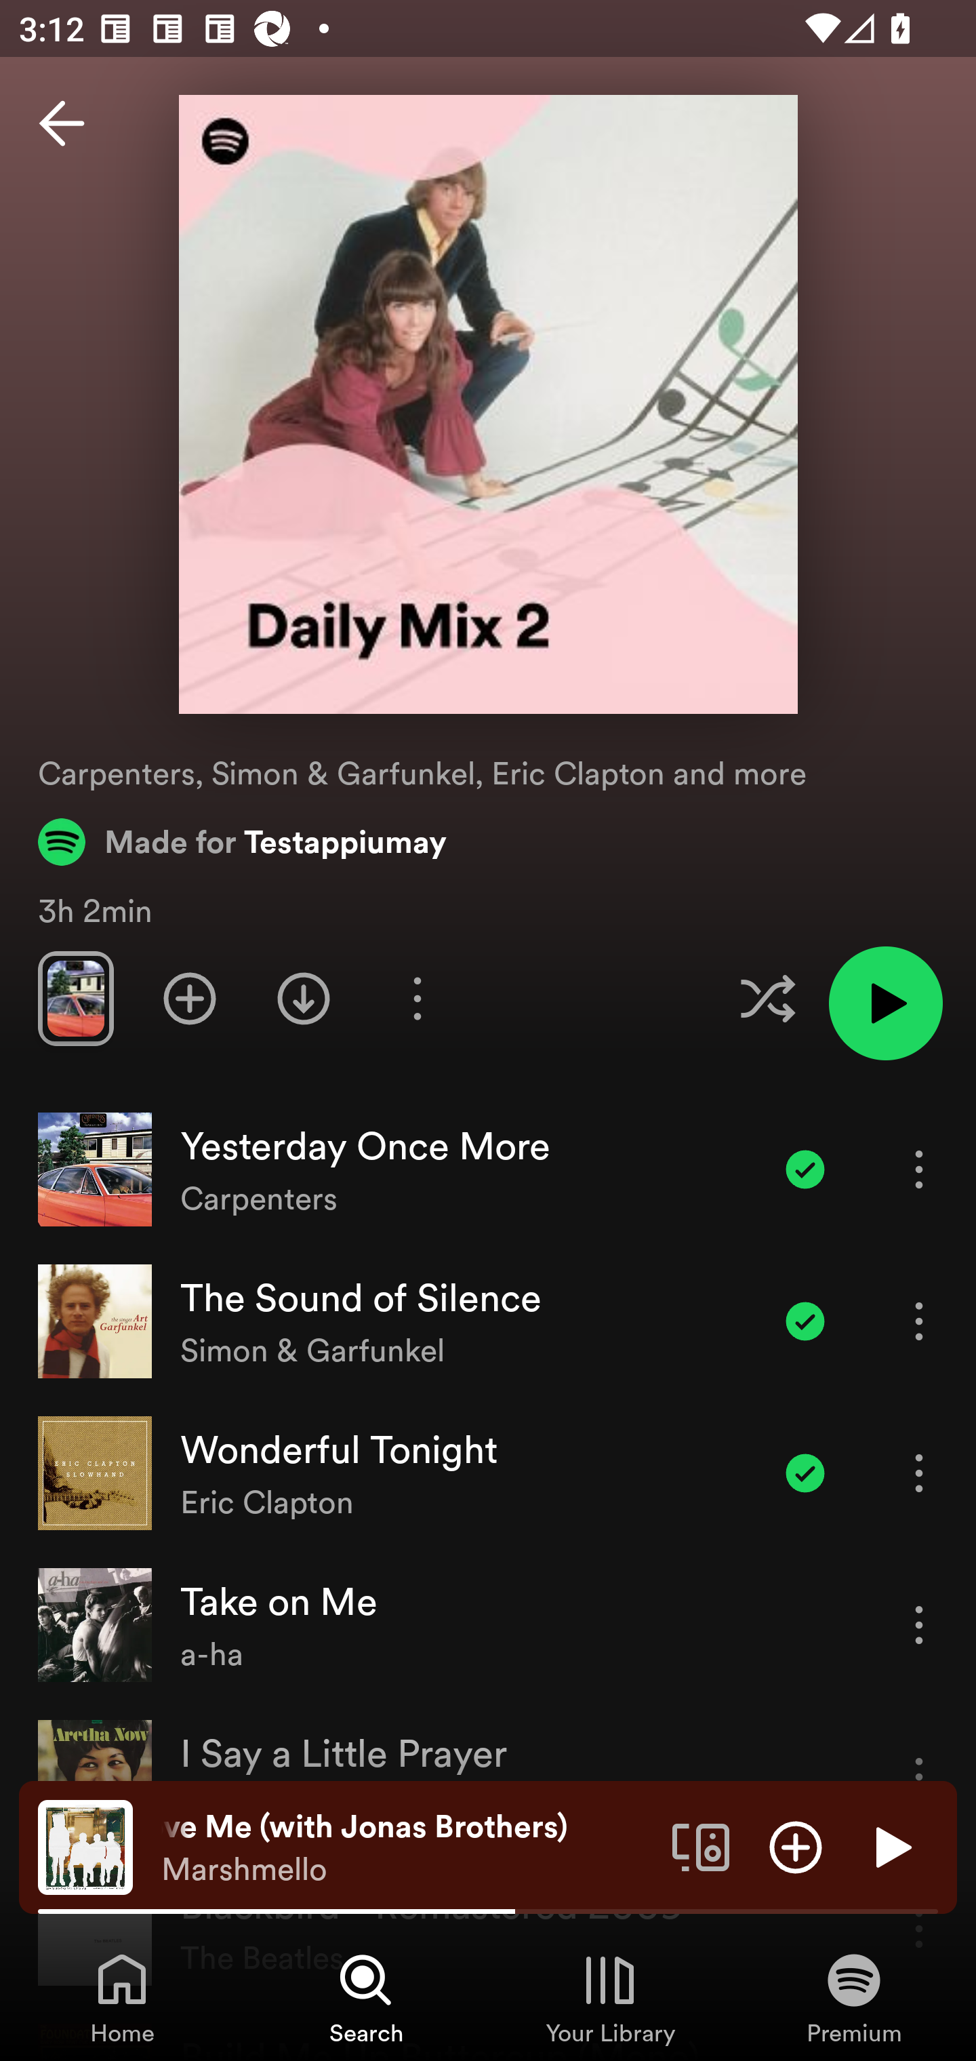 The height and width of the screenshot is (2061, 976). I want to click on Swipe through previews of tracks in this playlist., so click(75, 998).